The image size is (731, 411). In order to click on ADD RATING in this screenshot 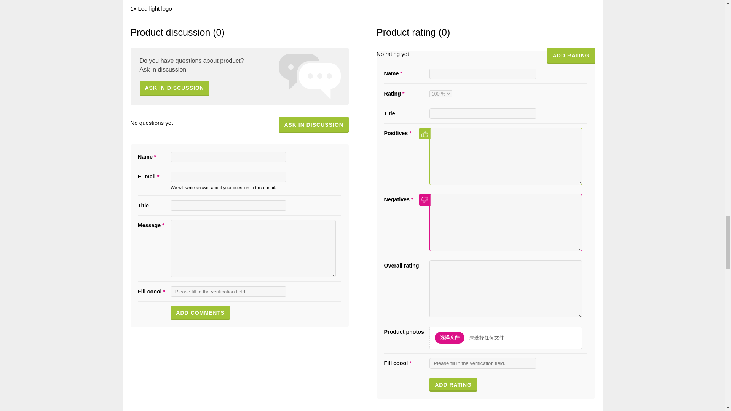, I will do `click(571, 56)`.